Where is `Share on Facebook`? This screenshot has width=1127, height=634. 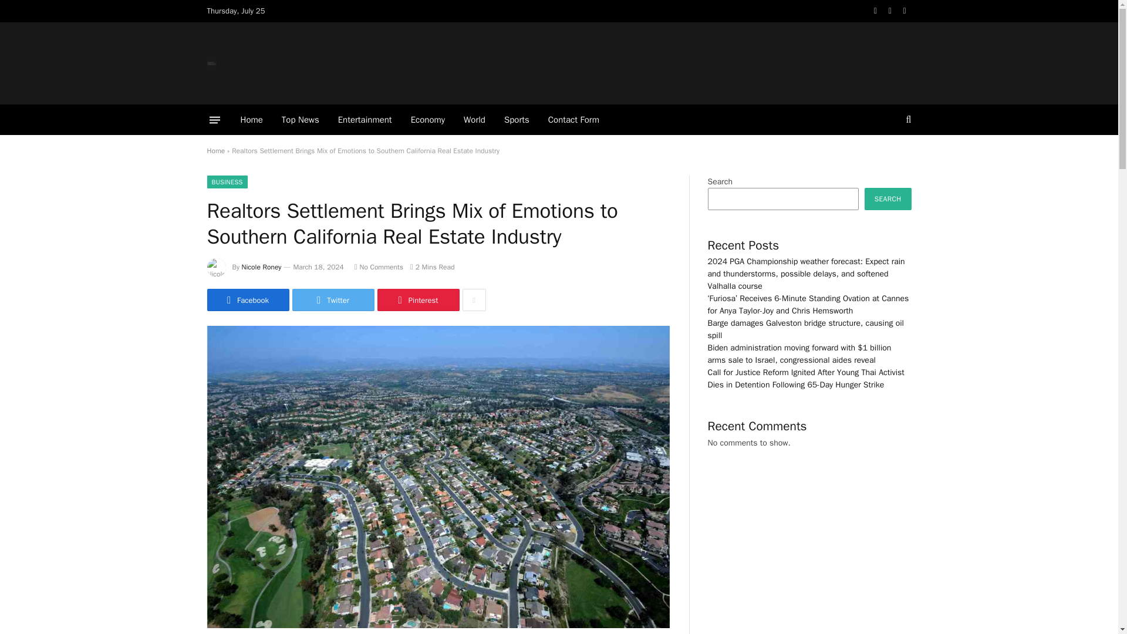 Share on Facebook is located at coordinates (247, 300).